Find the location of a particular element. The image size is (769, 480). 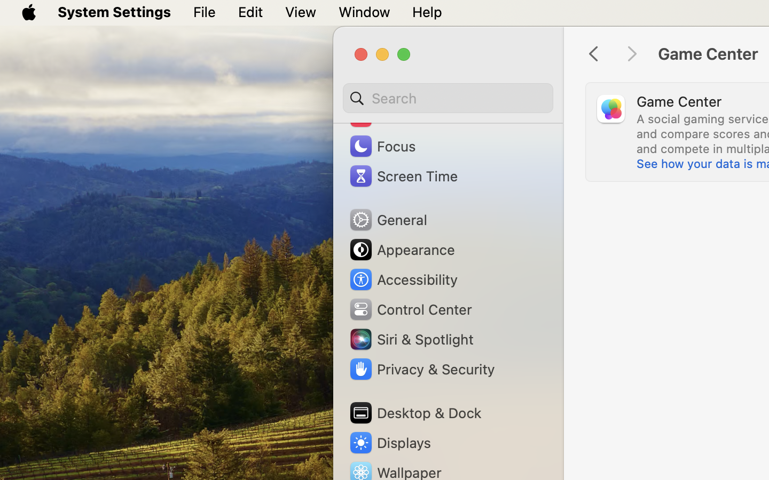

Appearance is located at coordinates (402, 250).